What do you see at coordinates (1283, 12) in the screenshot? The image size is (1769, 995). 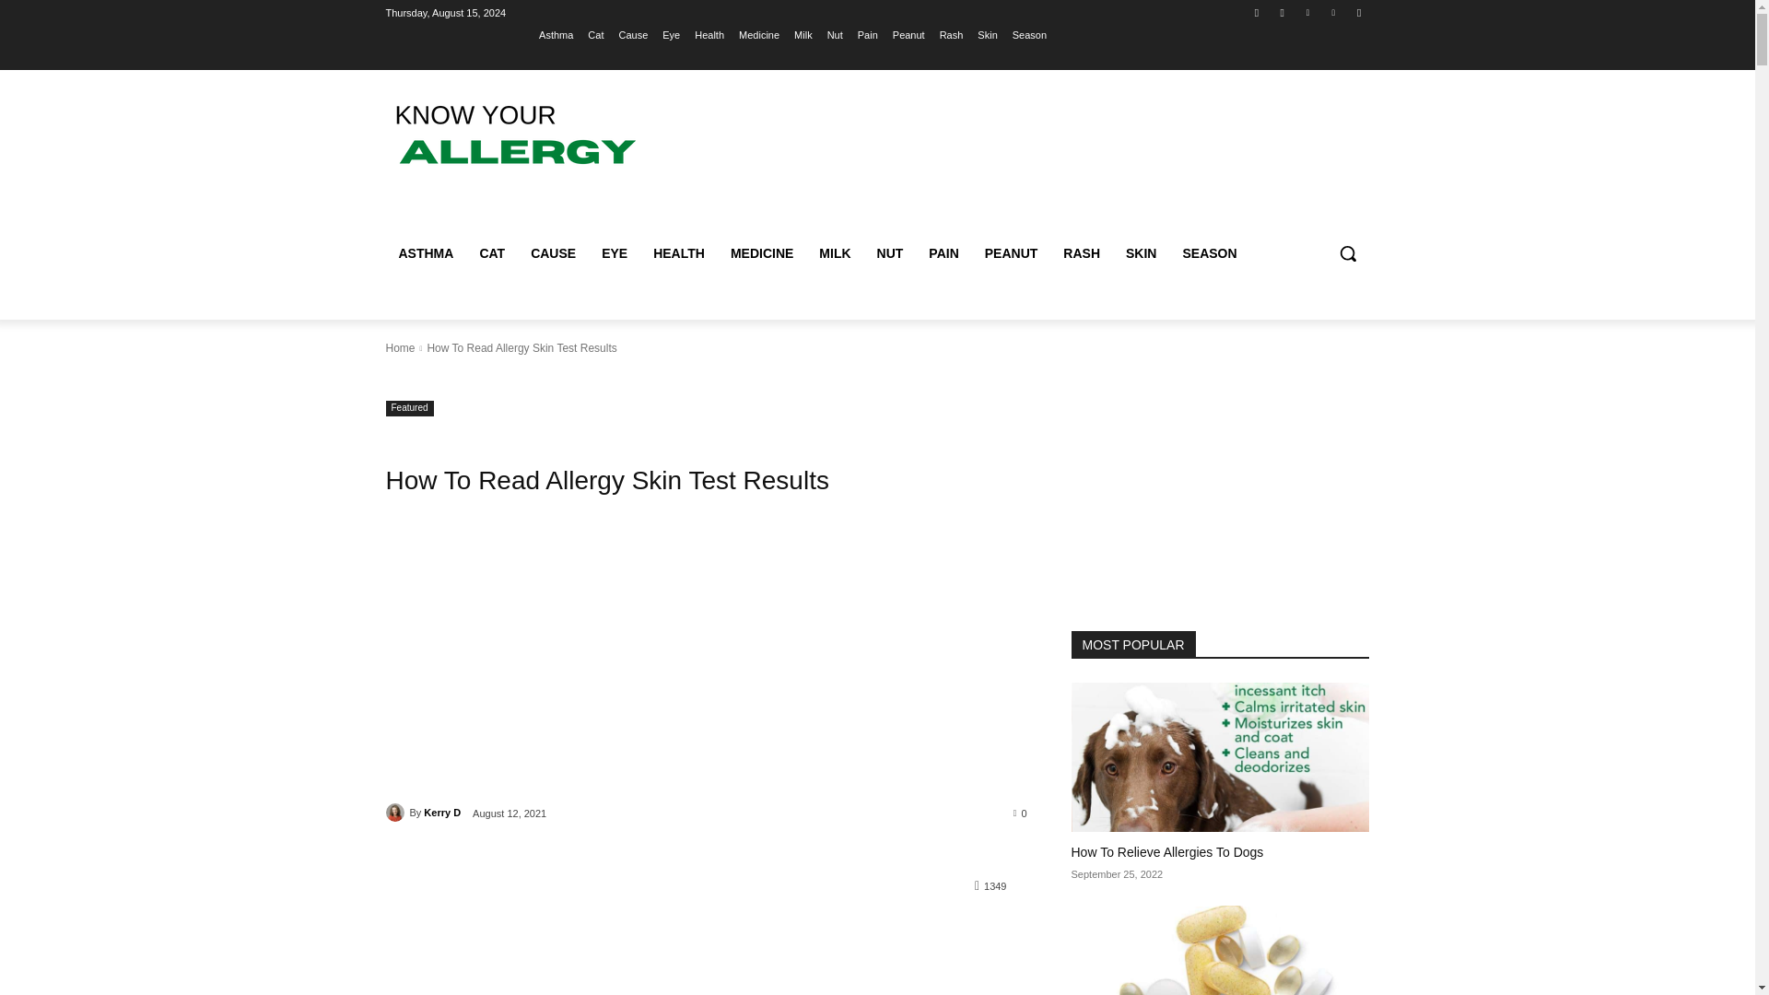 I see `Instagram` at bounding box center [1283, 12].